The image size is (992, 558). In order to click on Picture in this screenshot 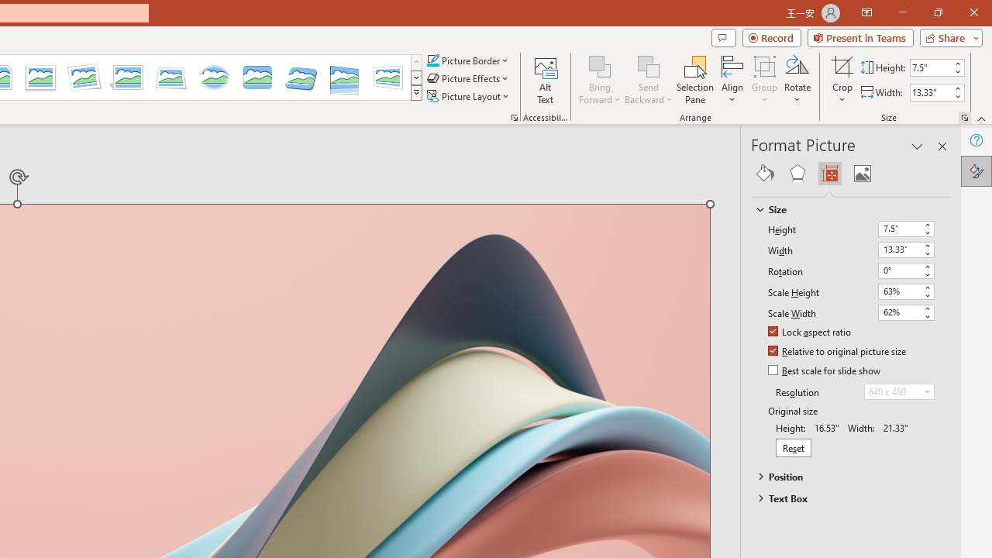, I will do `click(862, 174)`.